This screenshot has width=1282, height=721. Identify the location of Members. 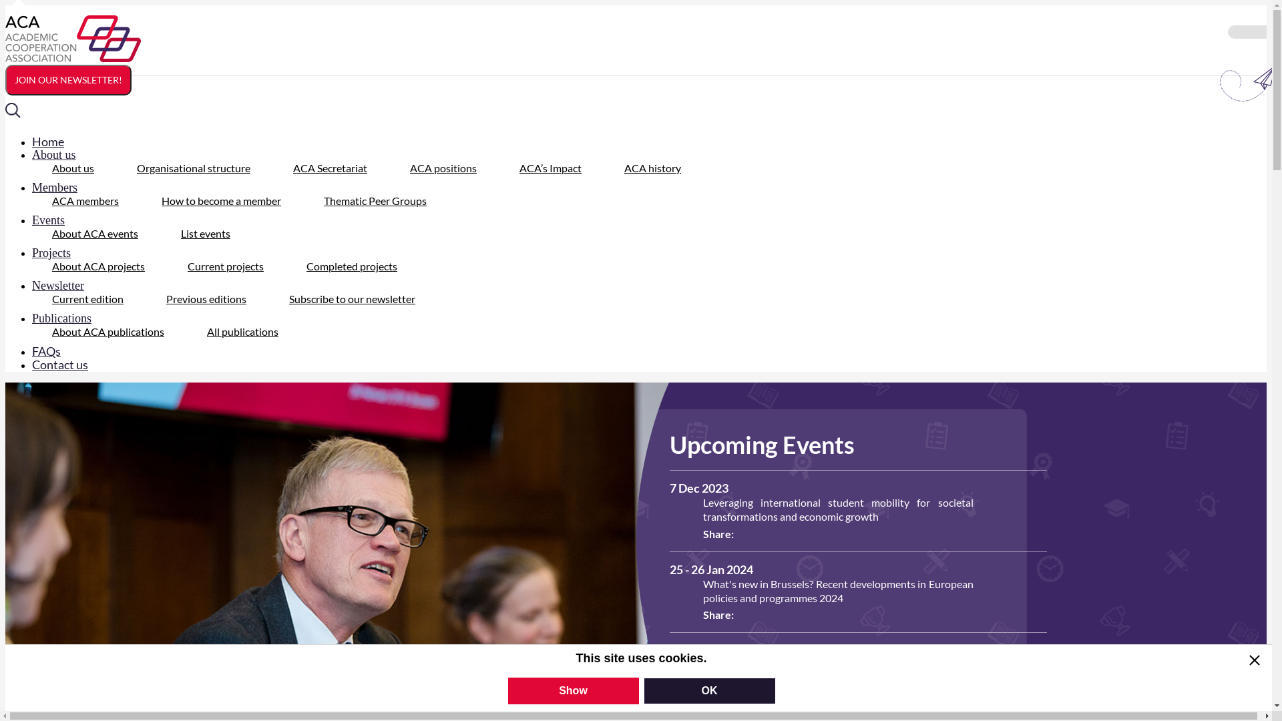
(65, 188).